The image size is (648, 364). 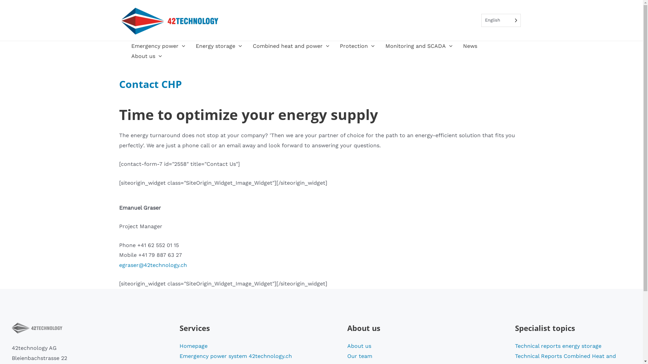 What do you see at coordinates (236, 356) in the screenshot?
I see `Emergency power system 42technology.ch` at bounding box center [236, 356].